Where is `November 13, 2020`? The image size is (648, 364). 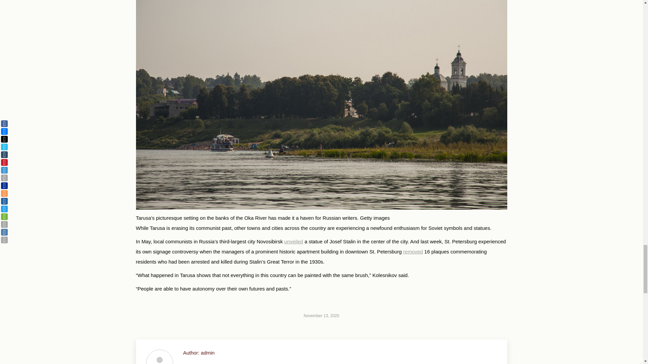
November 13, 2020 is located at coordinates (321, 315).